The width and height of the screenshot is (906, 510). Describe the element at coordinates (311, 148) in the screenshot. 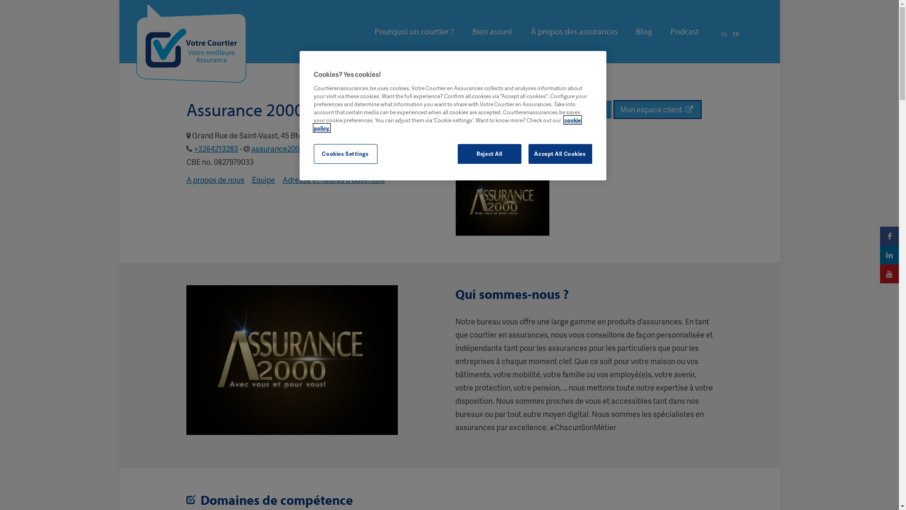

I see `assurance2000@assurance2000.be` at that location.